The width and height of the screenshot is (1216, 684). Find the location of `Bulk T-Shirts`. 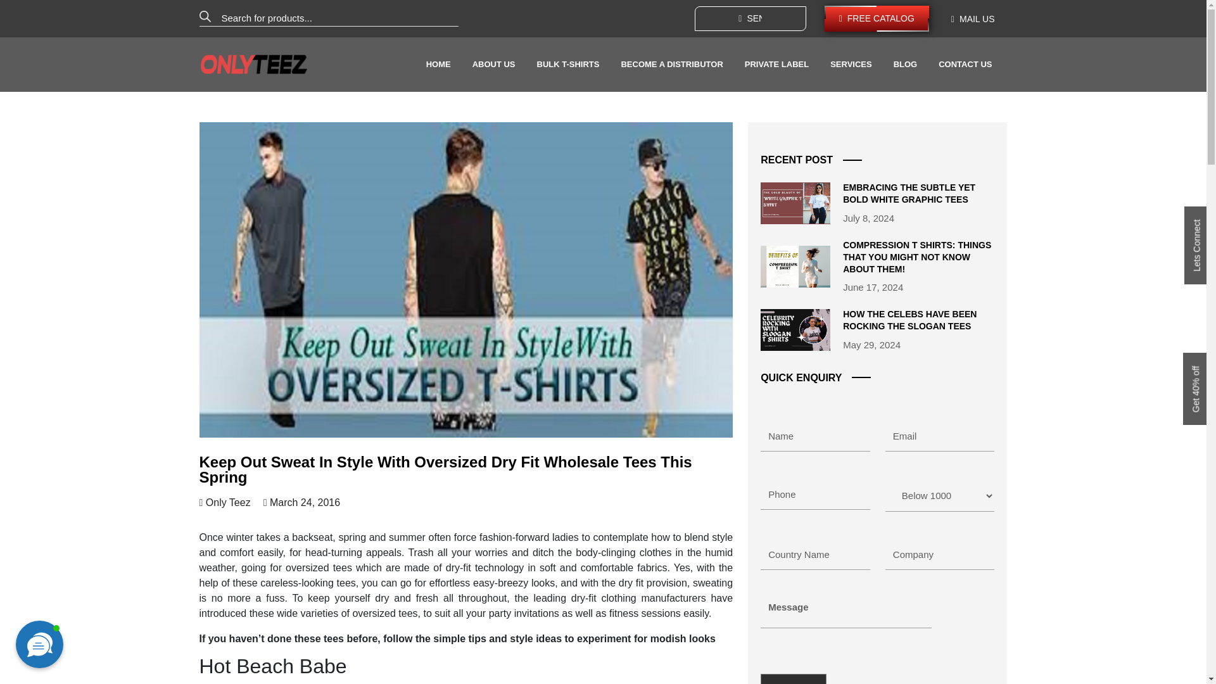

Bulk T-Shirts is located at coordinates (568, 65).